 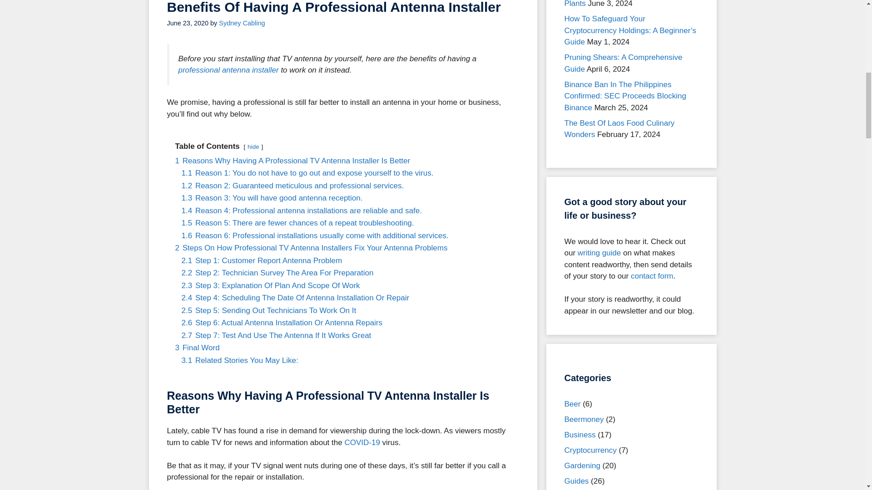 What do you see at coordinates (242, 23) in the screenshot?
I see `View all posts by Sydney Cabling` at bounding box center [242, 23].